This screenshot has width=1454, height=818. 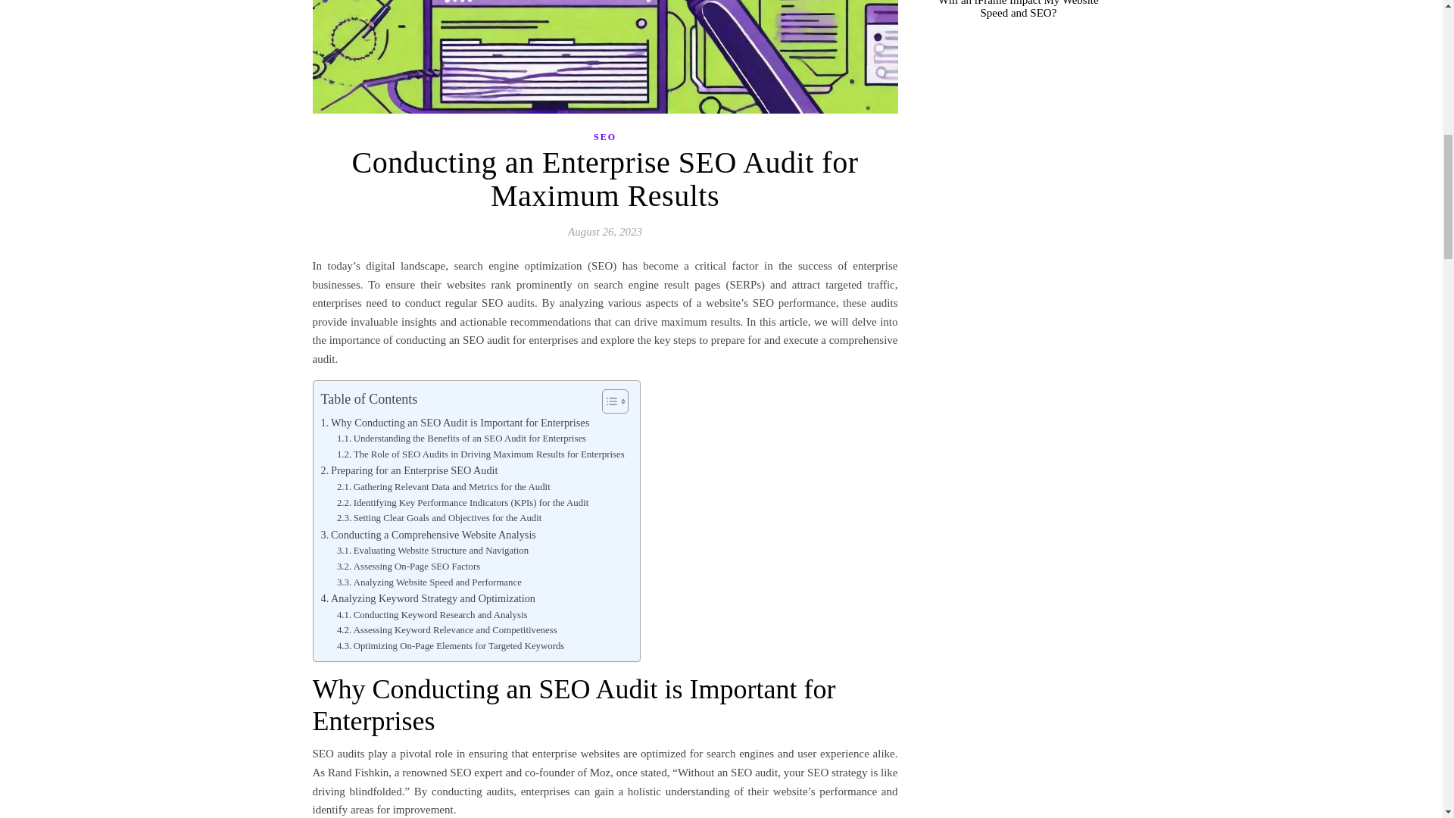 I want to click on SEO, so click(x=604, y=137).